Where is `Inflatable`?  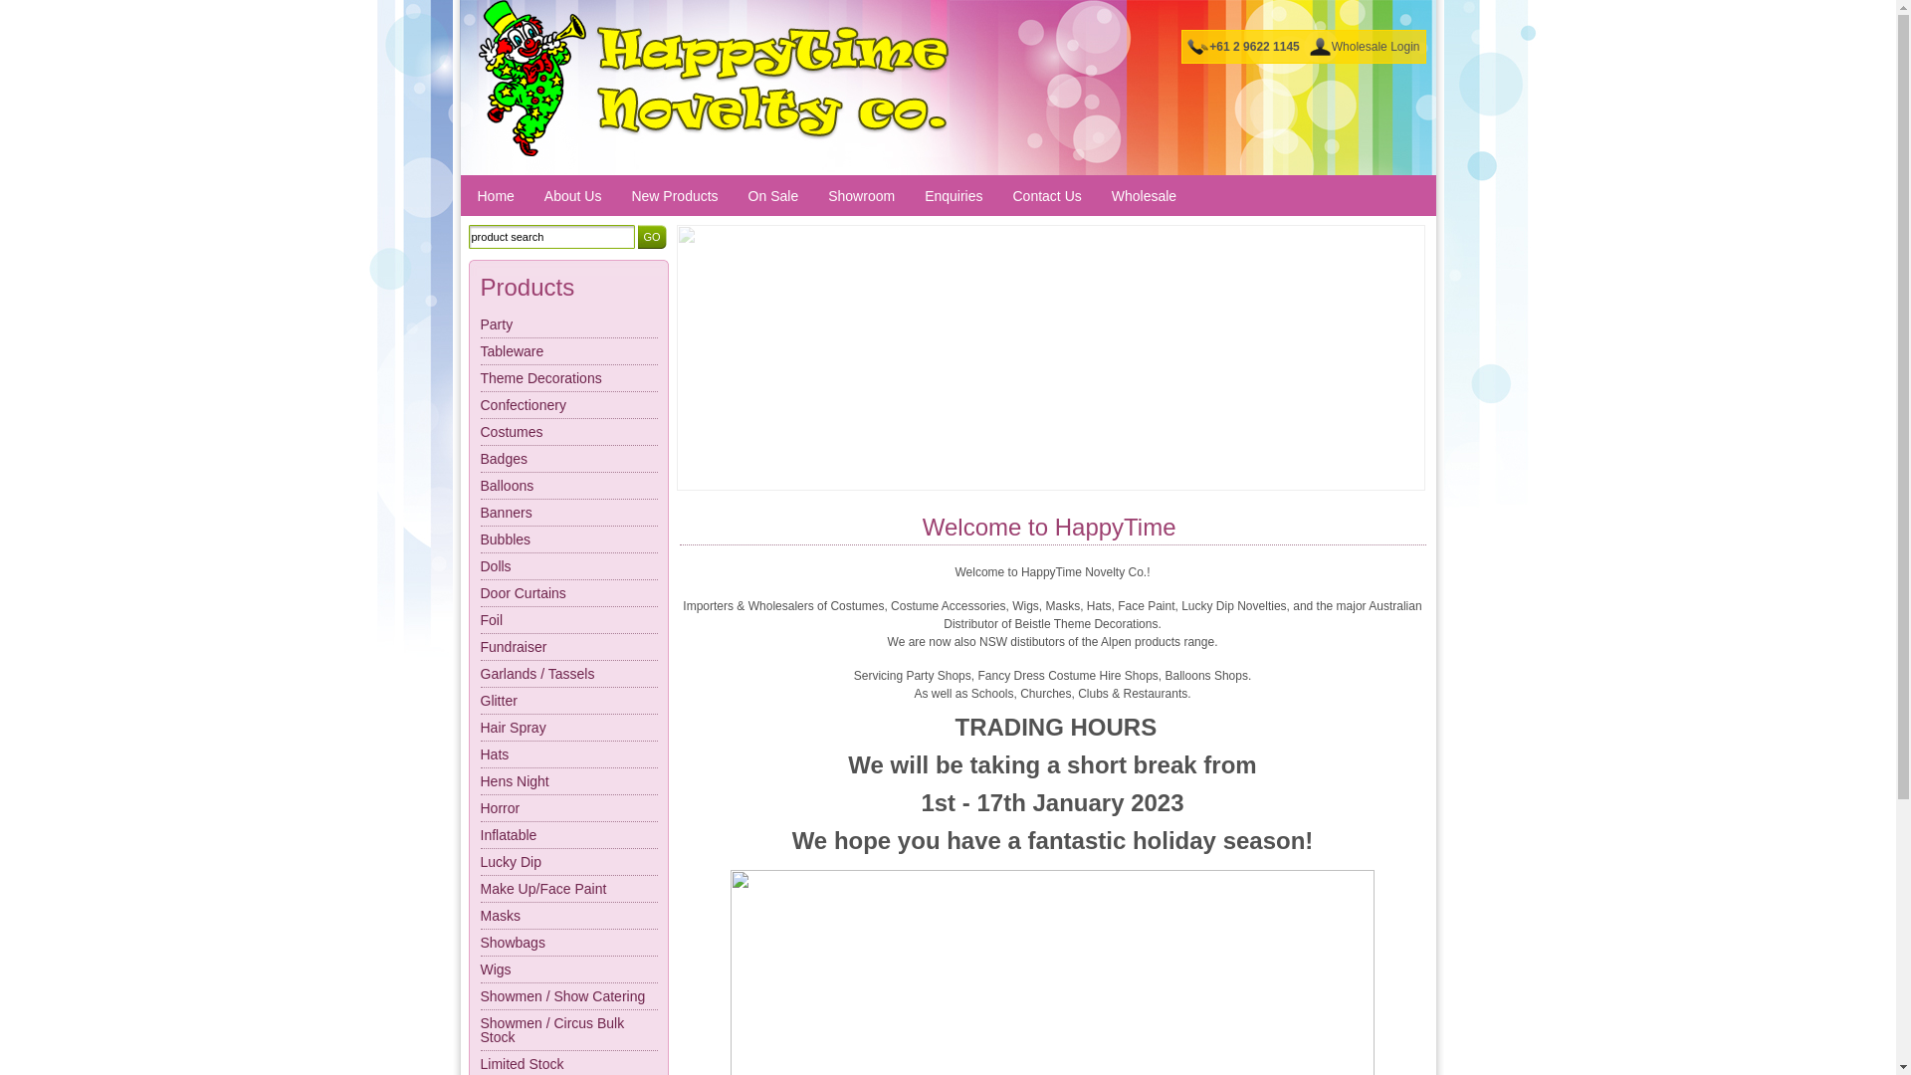
Inflatable is located at coordinates (568, 836).